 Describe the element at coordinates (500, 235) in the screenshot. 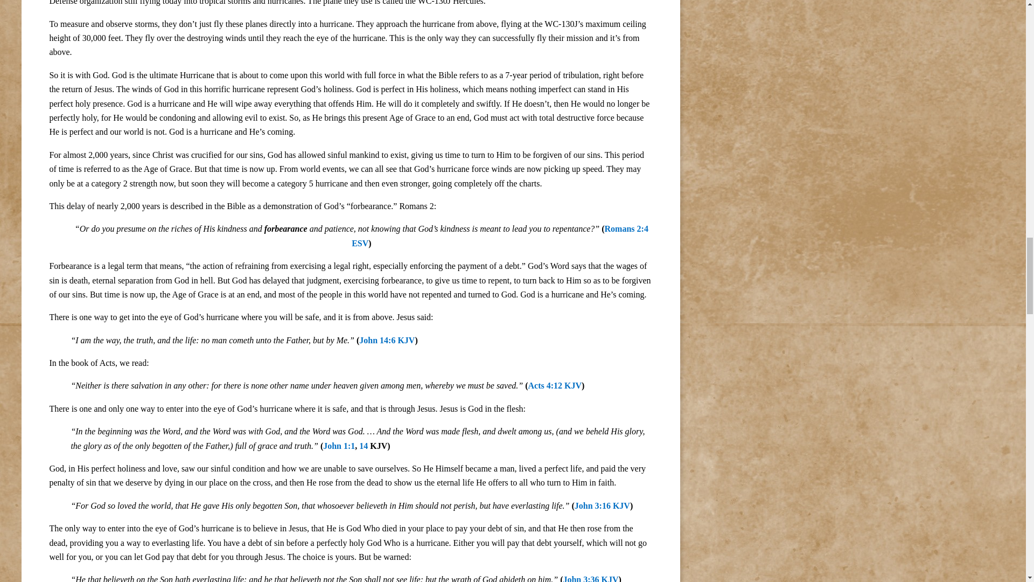

I see `Romans 2:4 ESV` at that location.